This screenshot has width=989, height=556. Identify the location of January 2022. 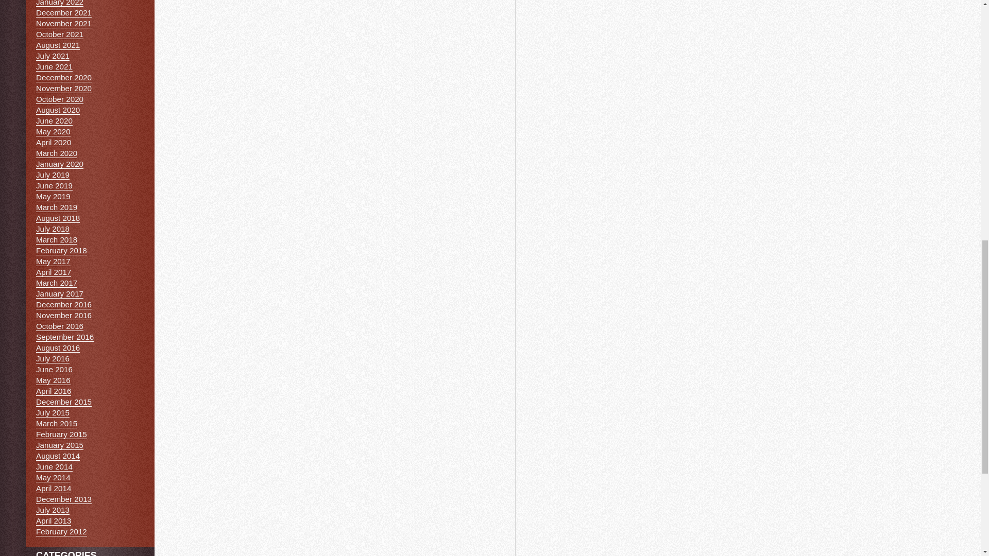
(59, 3).